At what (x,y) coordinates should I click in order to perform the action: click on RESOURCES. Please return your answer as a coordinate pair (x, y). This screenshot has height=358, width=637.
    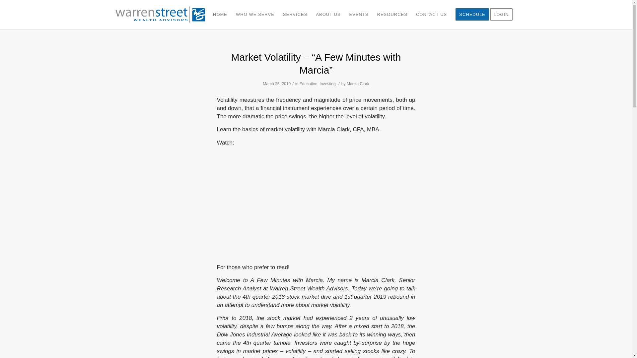
    Looking at the image, I should click on (392, 15).